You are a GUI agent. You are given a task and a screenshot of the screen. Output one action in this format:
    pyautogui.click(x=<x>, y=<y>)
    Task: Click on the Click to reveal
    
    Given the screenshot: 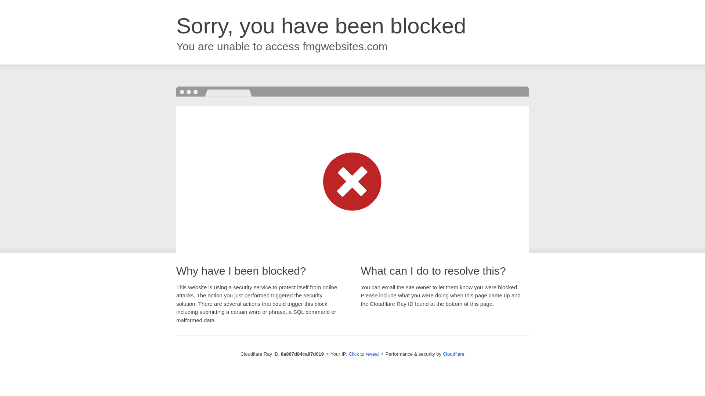 What is the action you would take?
    pyautogui.click(x=364, y=354)
    